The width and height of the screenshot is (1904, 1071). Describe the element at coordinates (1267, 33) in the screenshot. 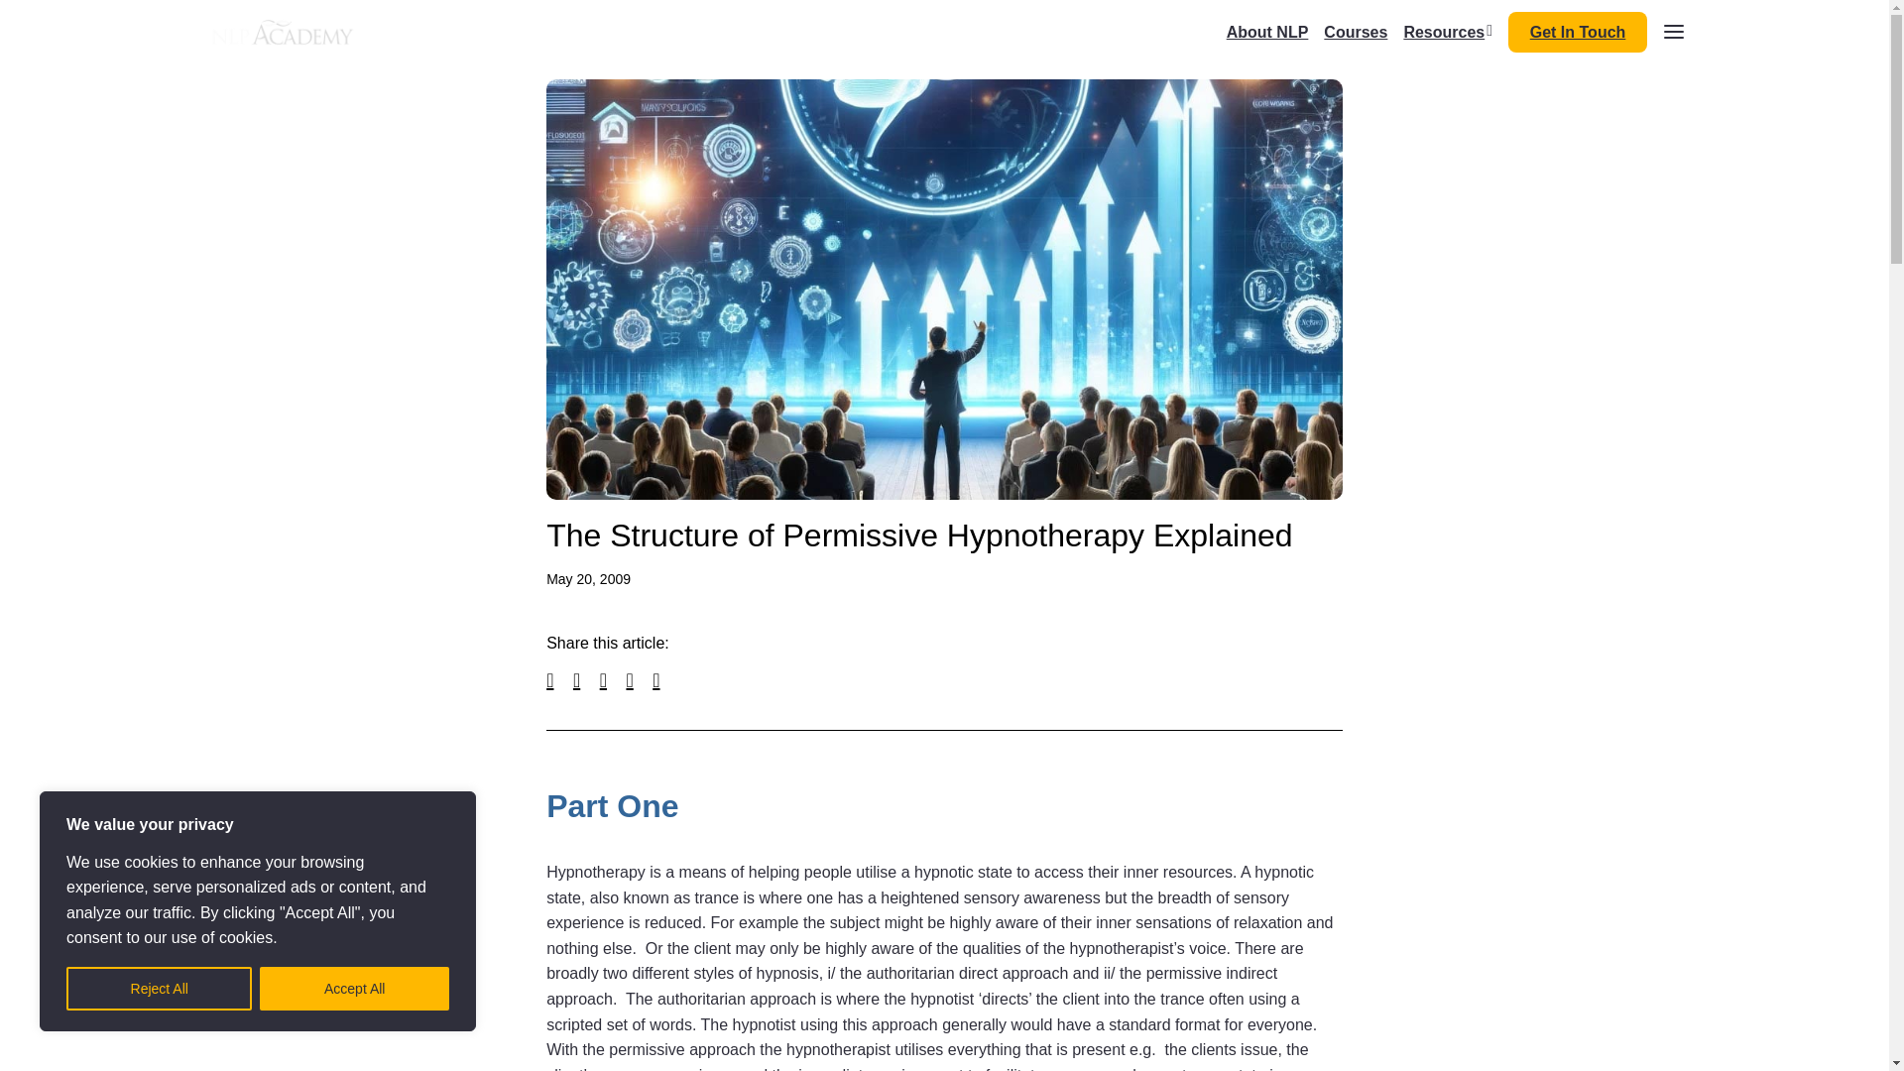

I see `About NLP` at that location.